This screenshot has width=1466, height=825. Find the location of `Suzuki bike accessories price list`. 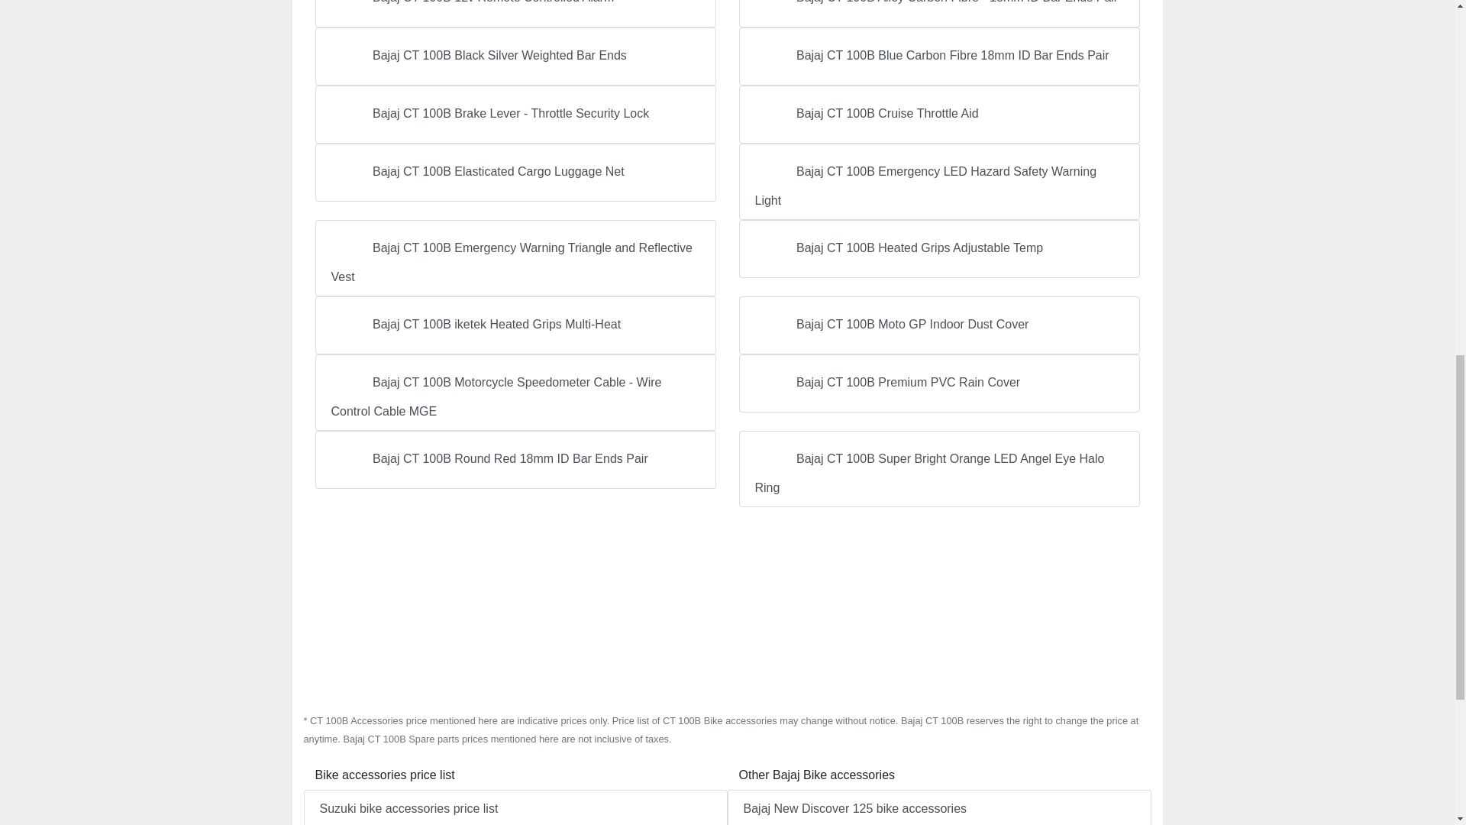

Suzuki bike accessories price list is located at coordinates (515, 807).